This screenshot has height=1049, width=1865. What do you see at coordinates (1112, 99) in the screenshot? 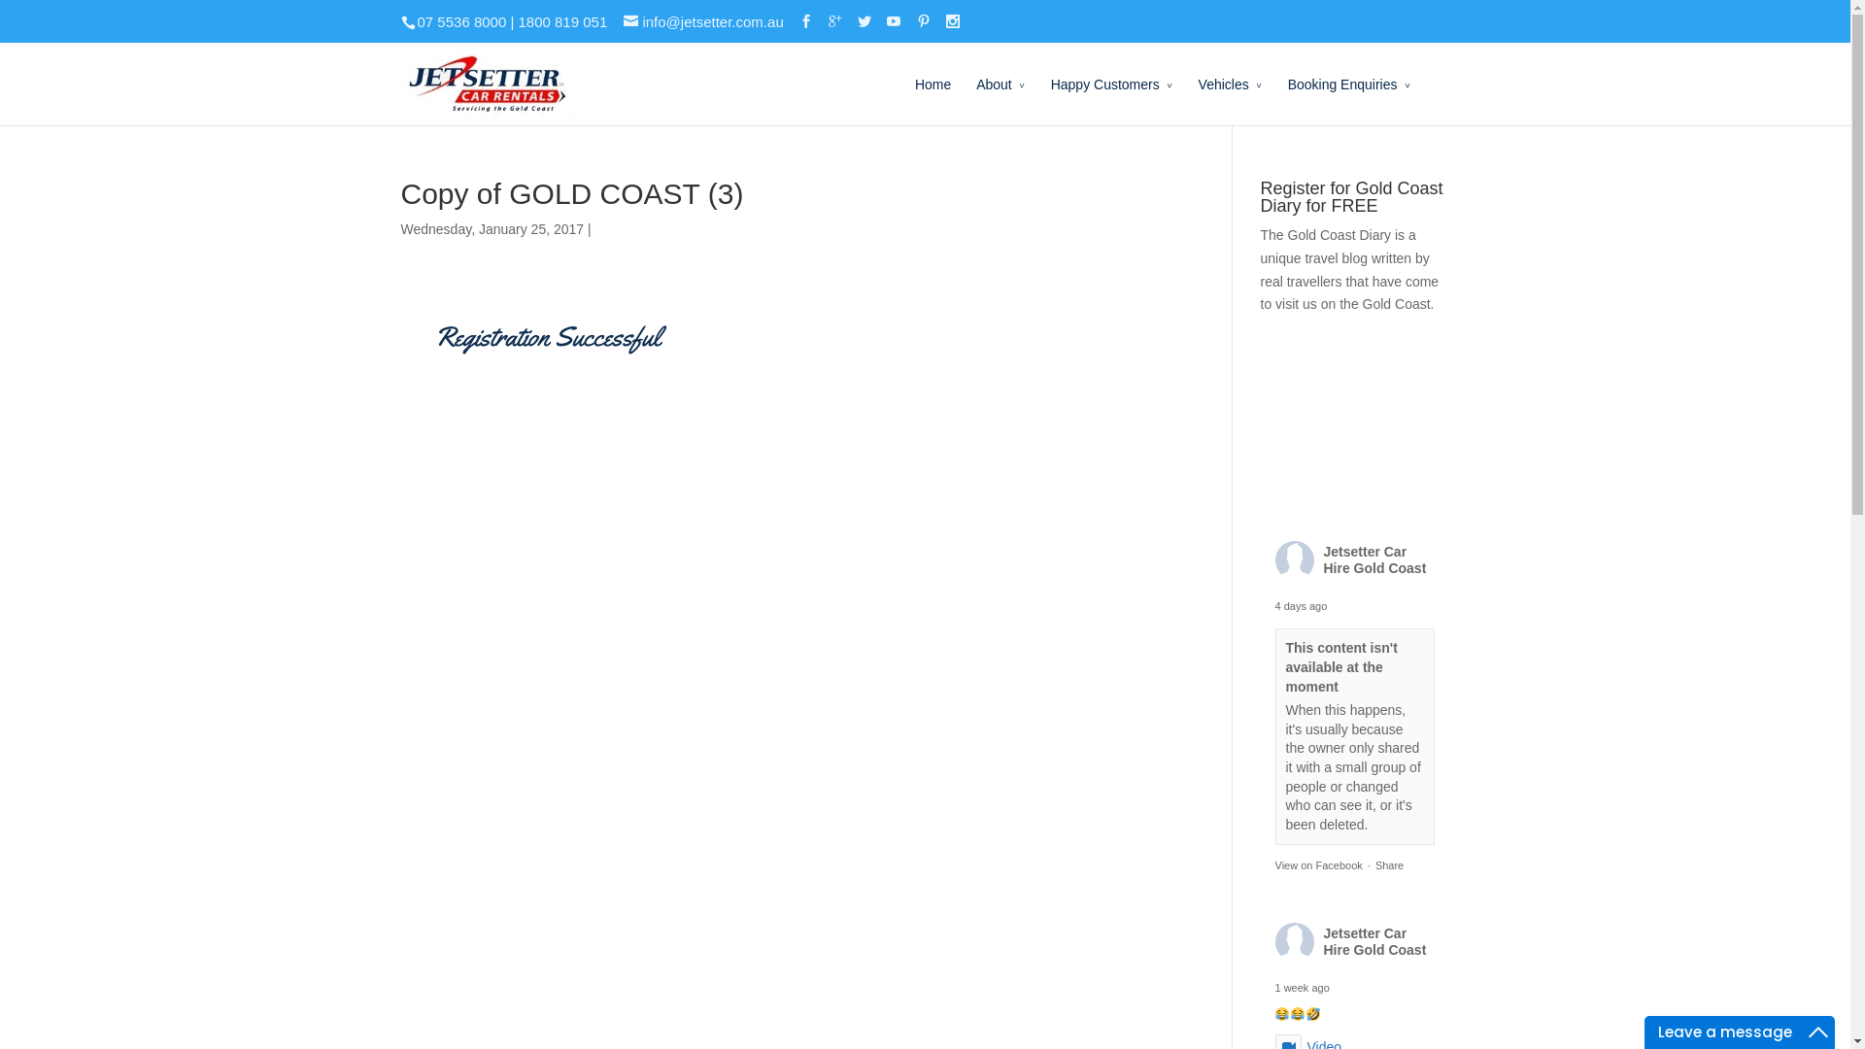
I see `Happy Customers` at bounding box center [1112, 99].